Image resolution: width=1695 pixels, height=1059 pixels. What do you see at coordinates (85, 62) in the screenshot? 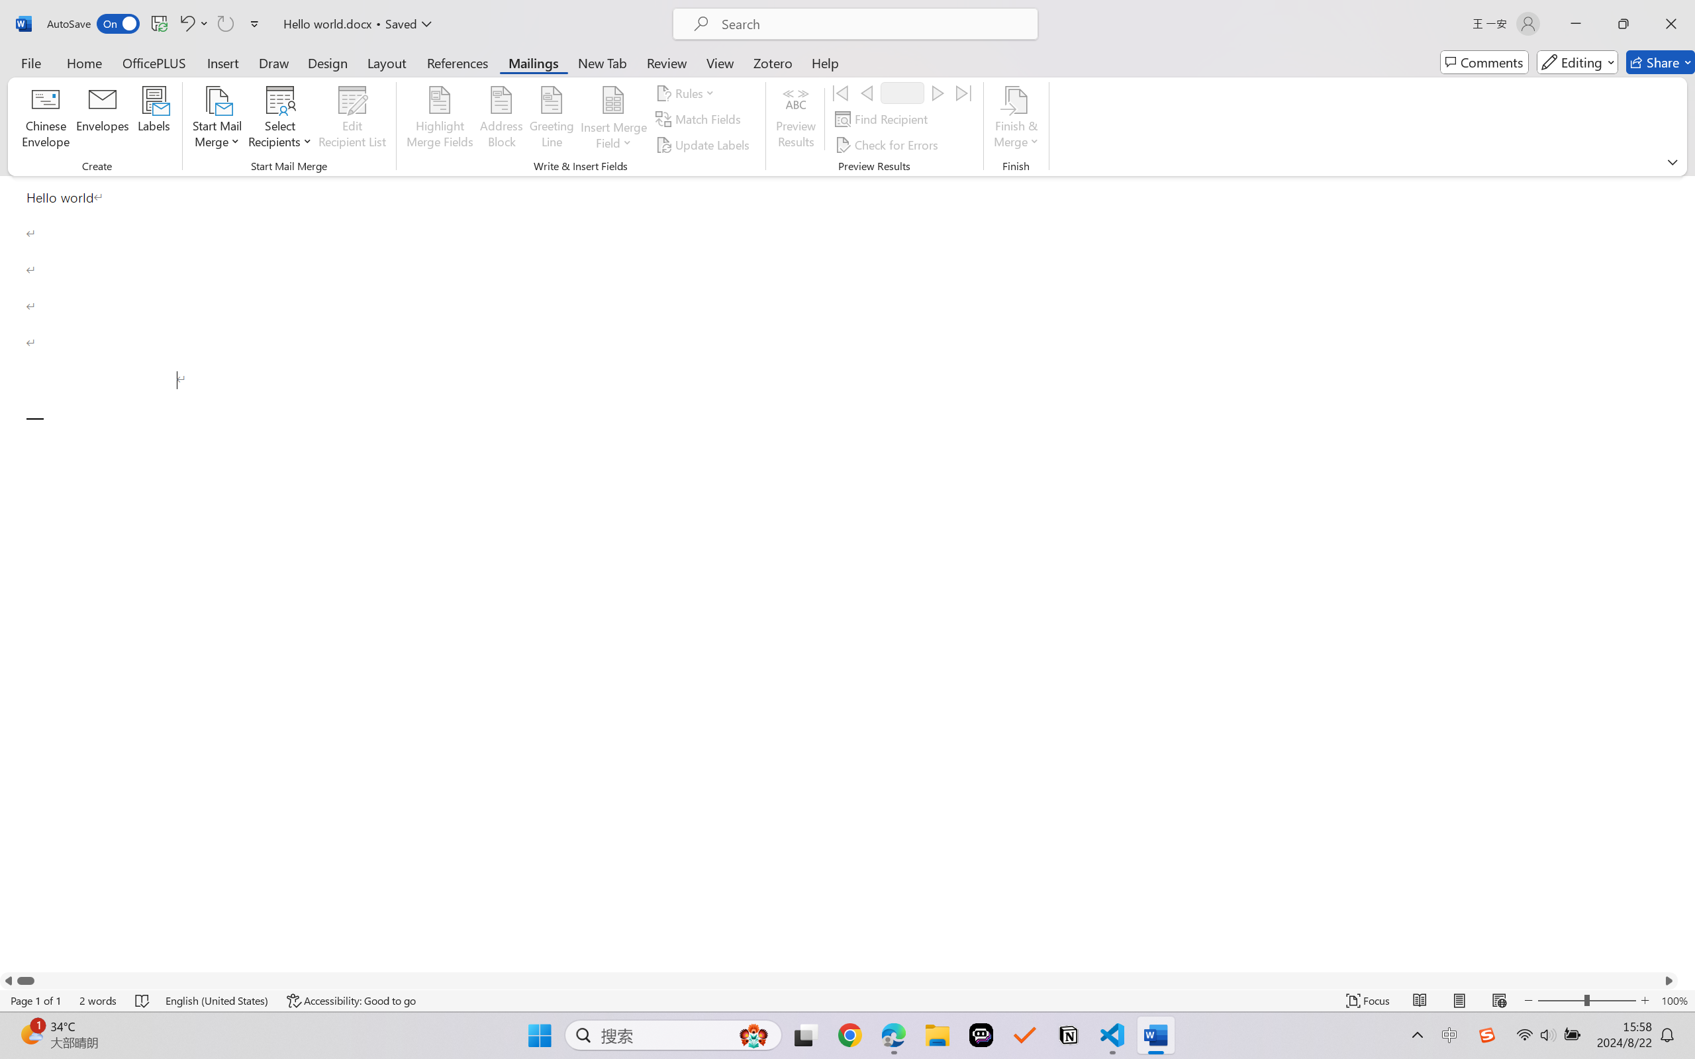
I see `Home` at bounding box center [85, 62].